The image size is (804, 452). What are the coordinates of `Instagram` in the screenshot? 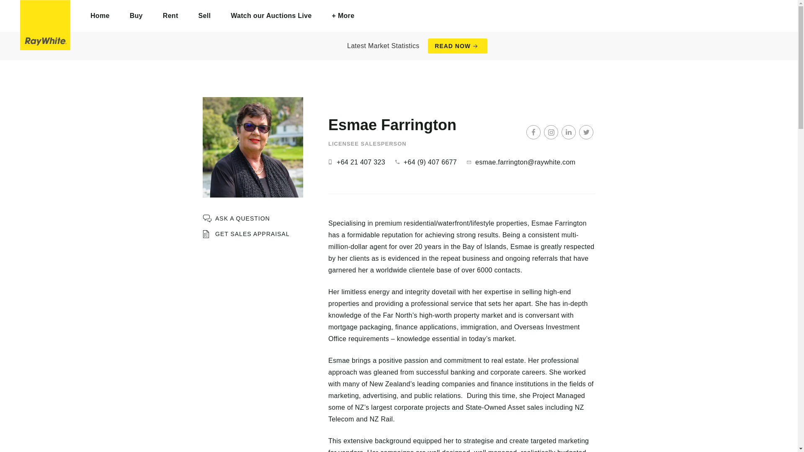 It's located at (551, 132).